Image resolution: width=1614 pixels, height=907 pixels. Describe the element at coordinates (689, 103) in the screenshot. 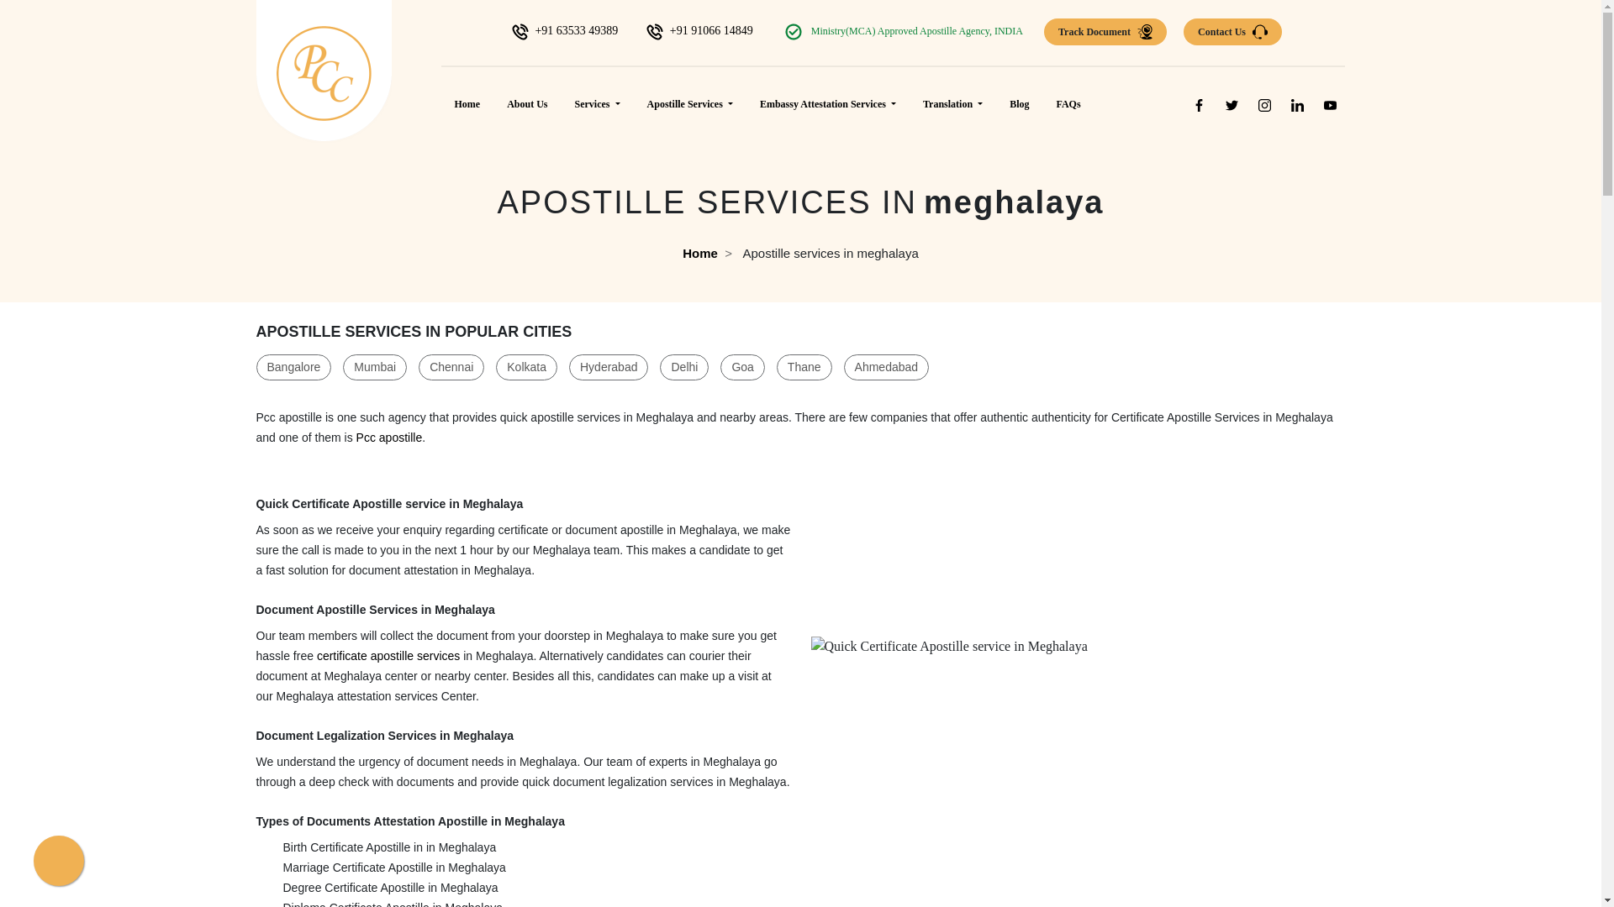

I see `Apostille Services` at that location.